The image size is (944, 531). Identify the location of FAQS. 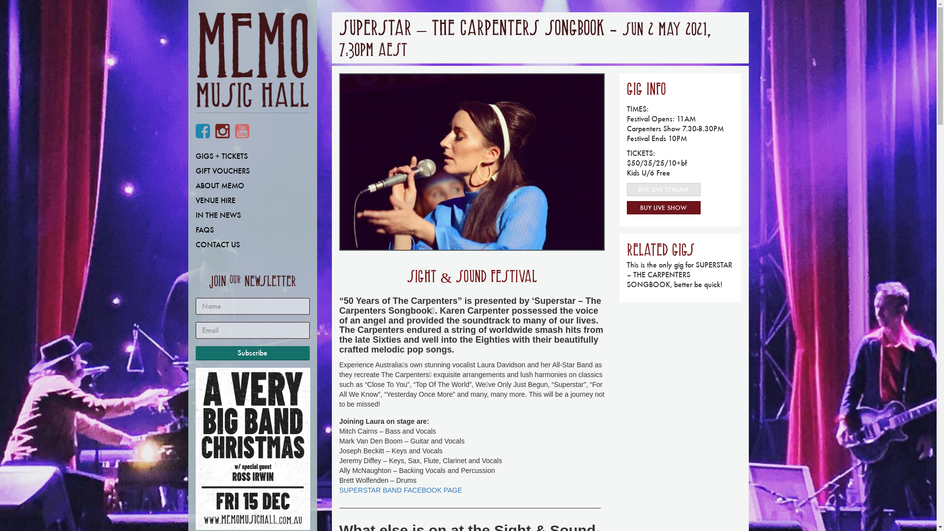
(253, 230).